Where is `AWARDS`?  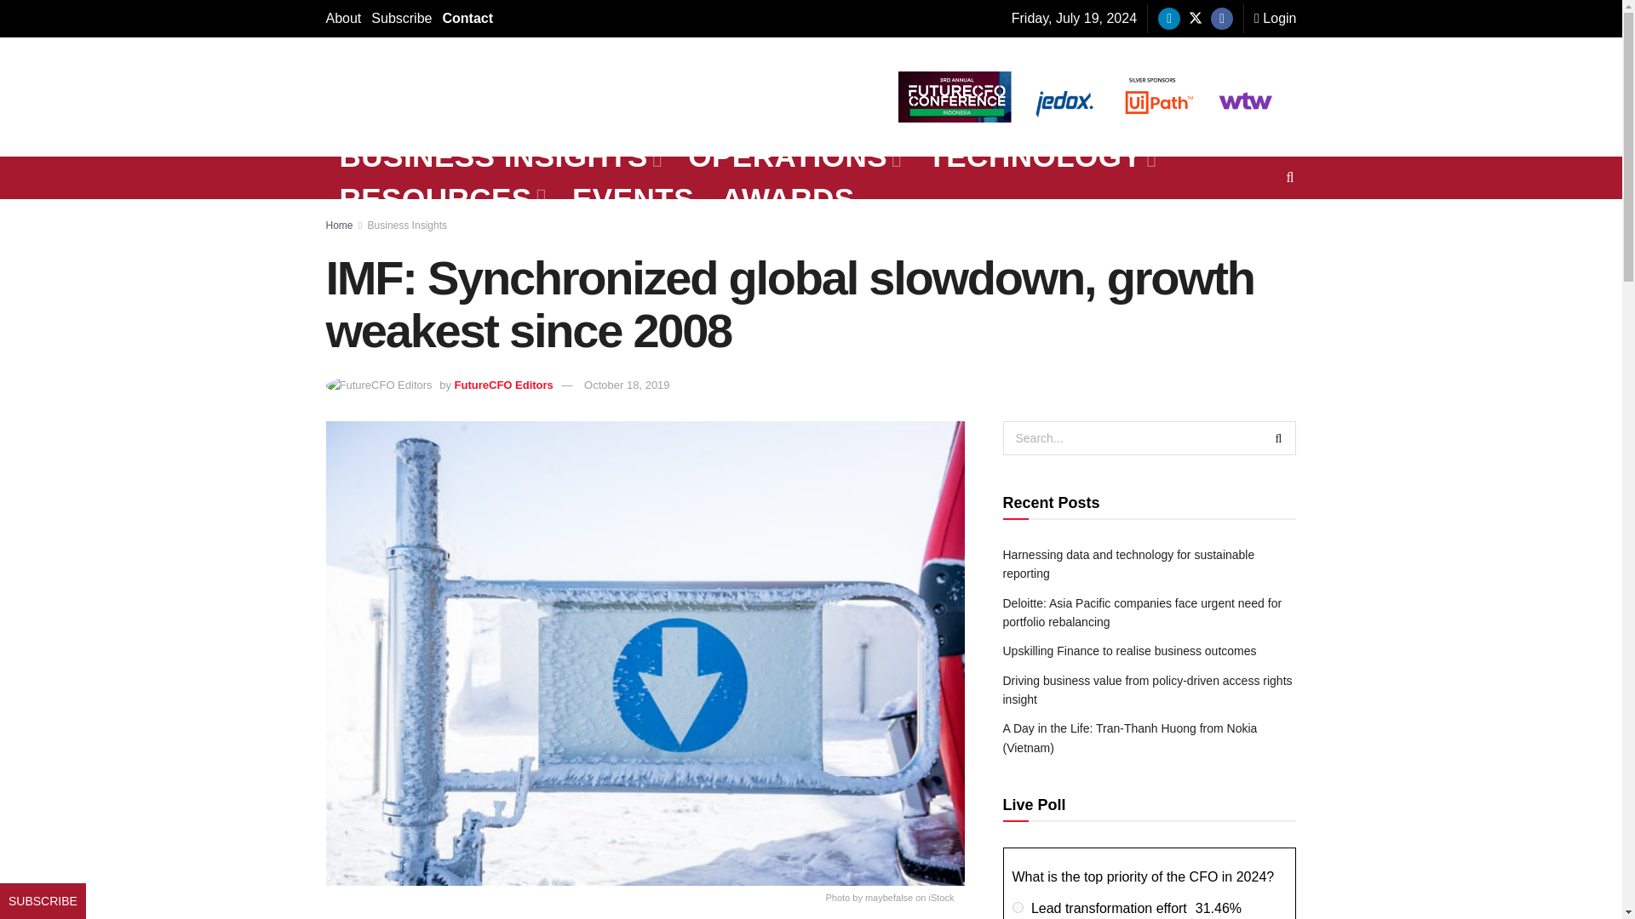 AWARDS is located at coordinates (788, 199).